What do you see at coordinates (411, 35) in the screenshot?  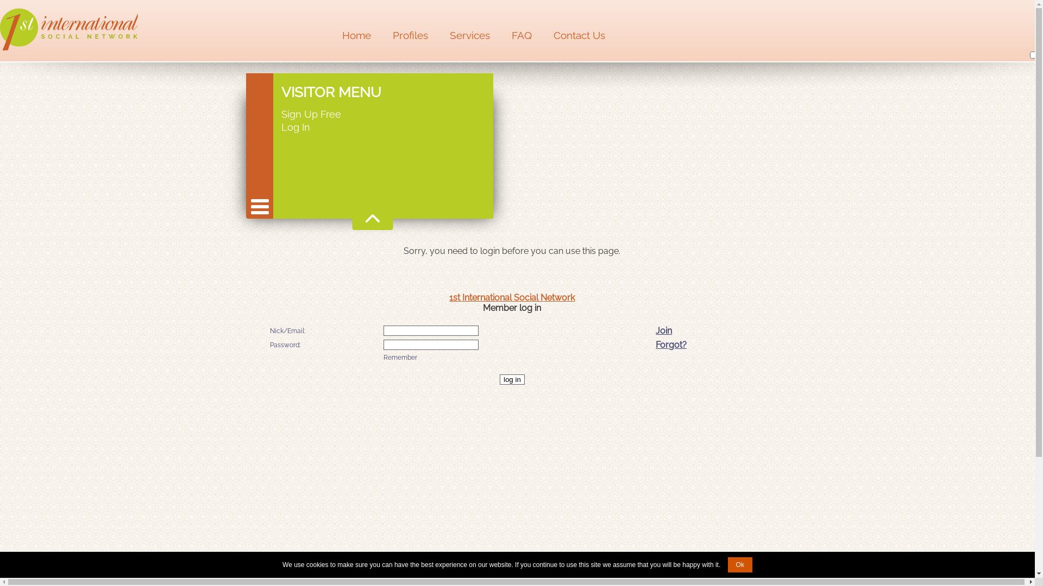 I see `Profiles` at bounding box center [411, 35].